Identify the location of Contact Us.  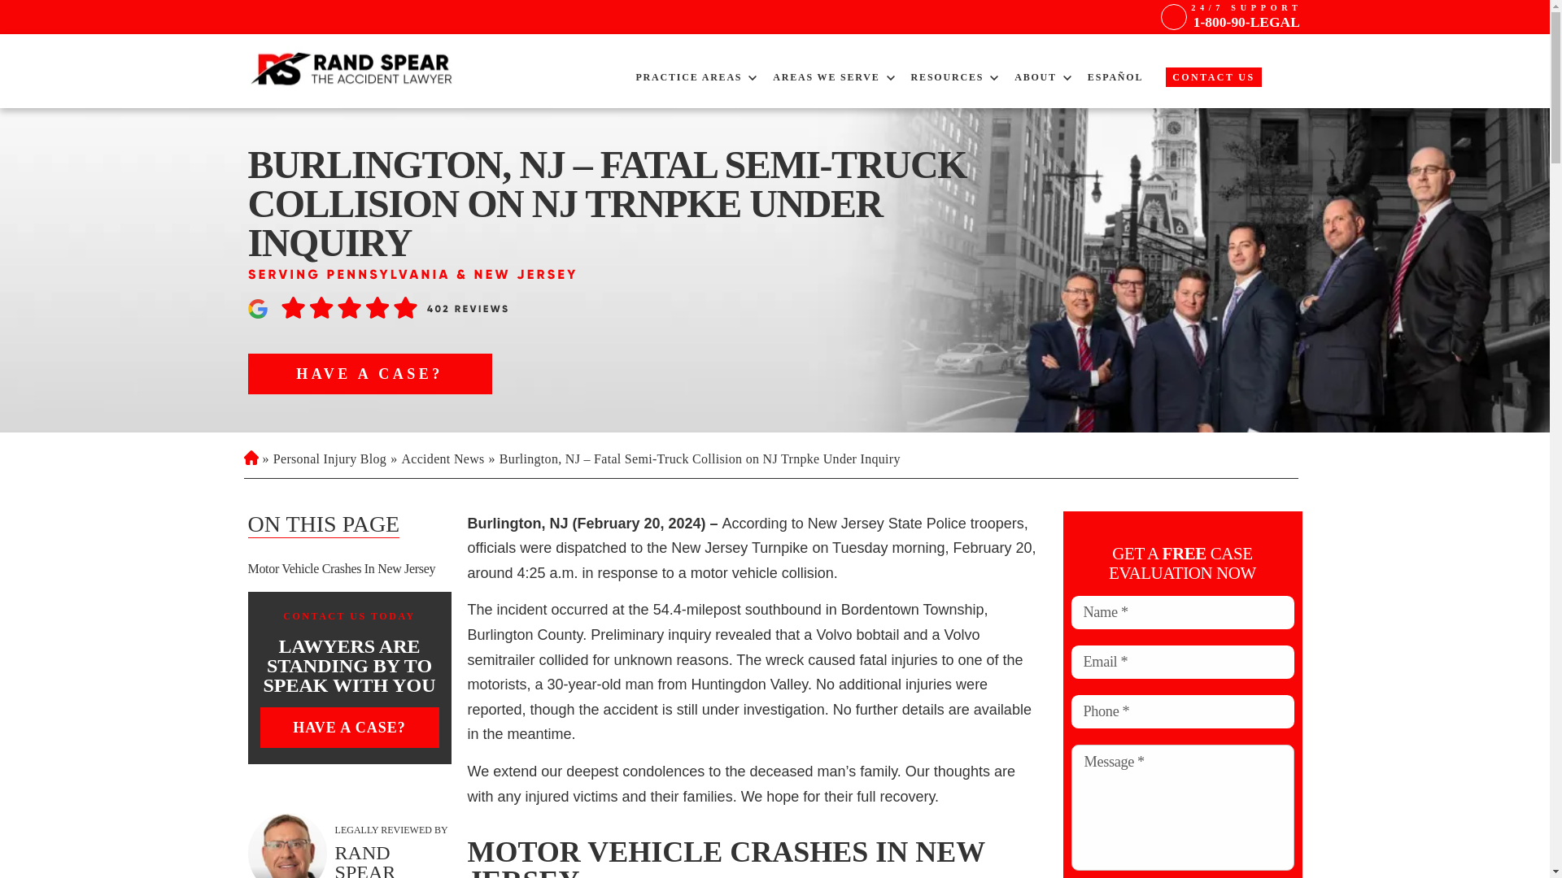
(1212, 76).